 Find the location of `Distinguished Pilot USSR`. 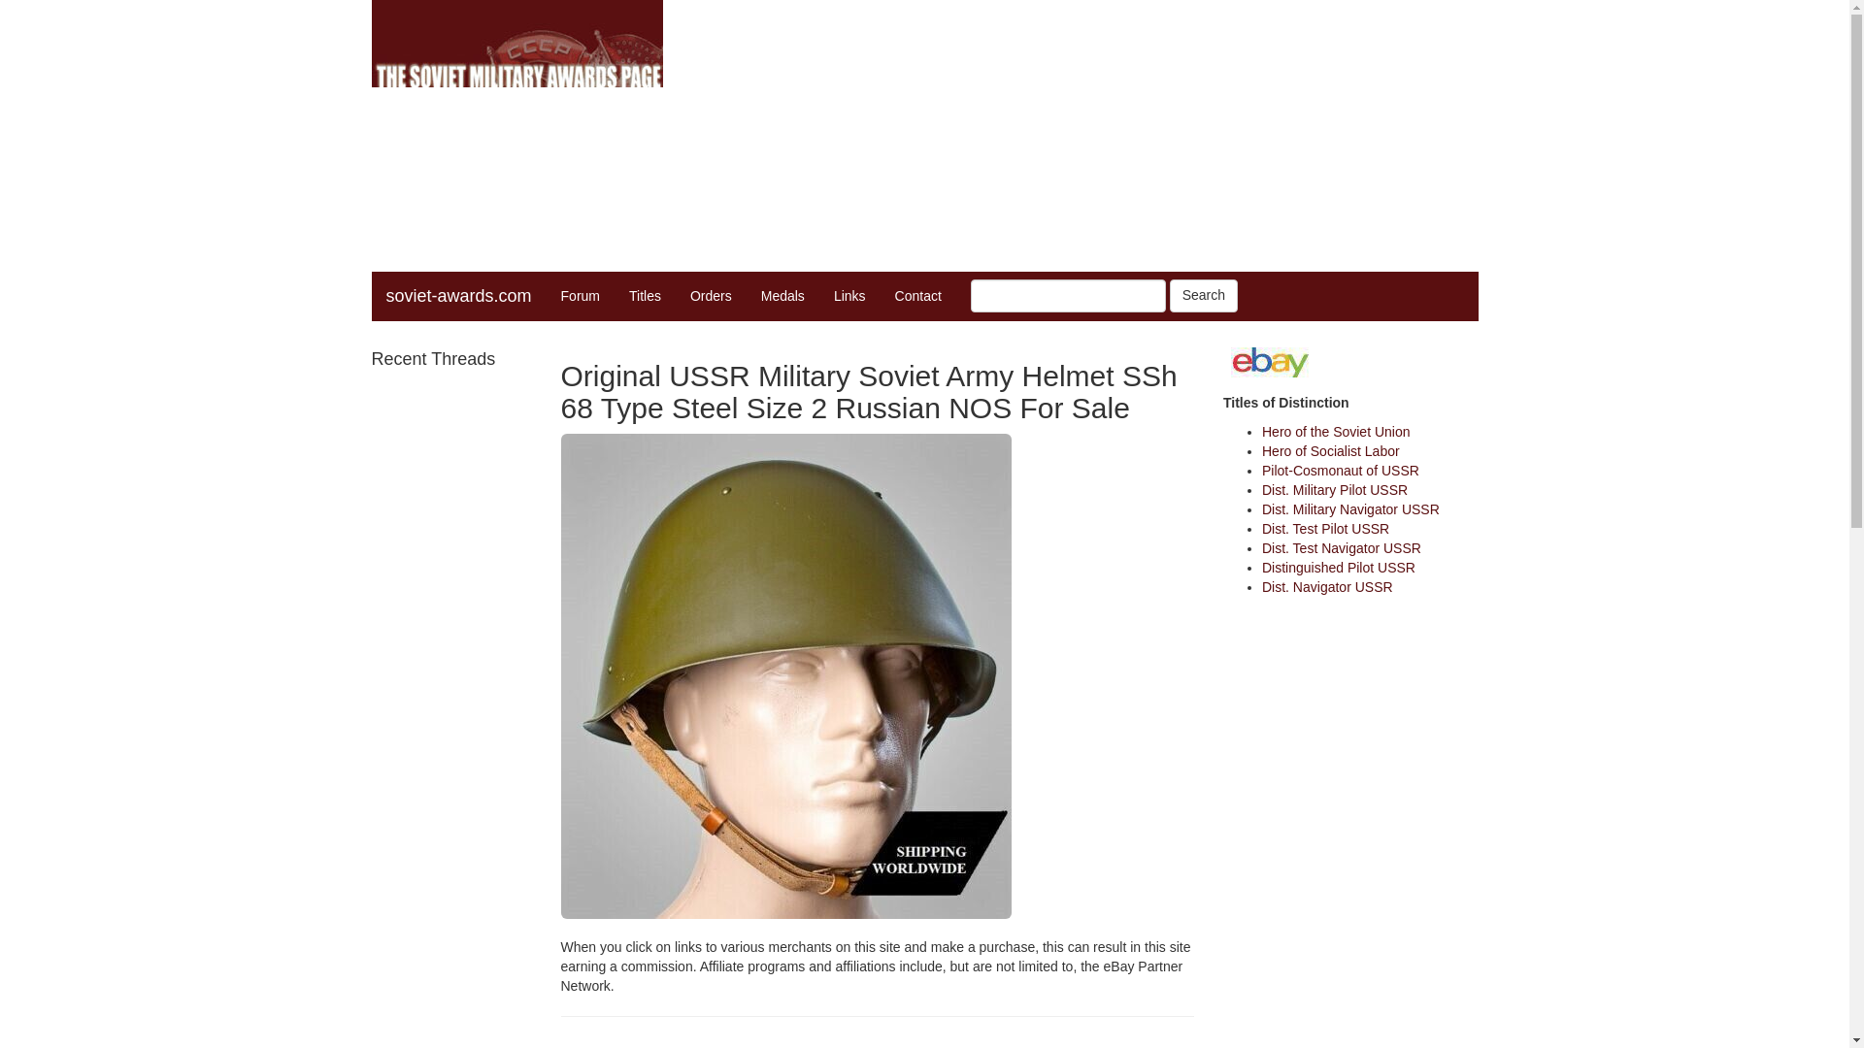

Distinguished Pilot USSR is located at coordinates (1338, 567).